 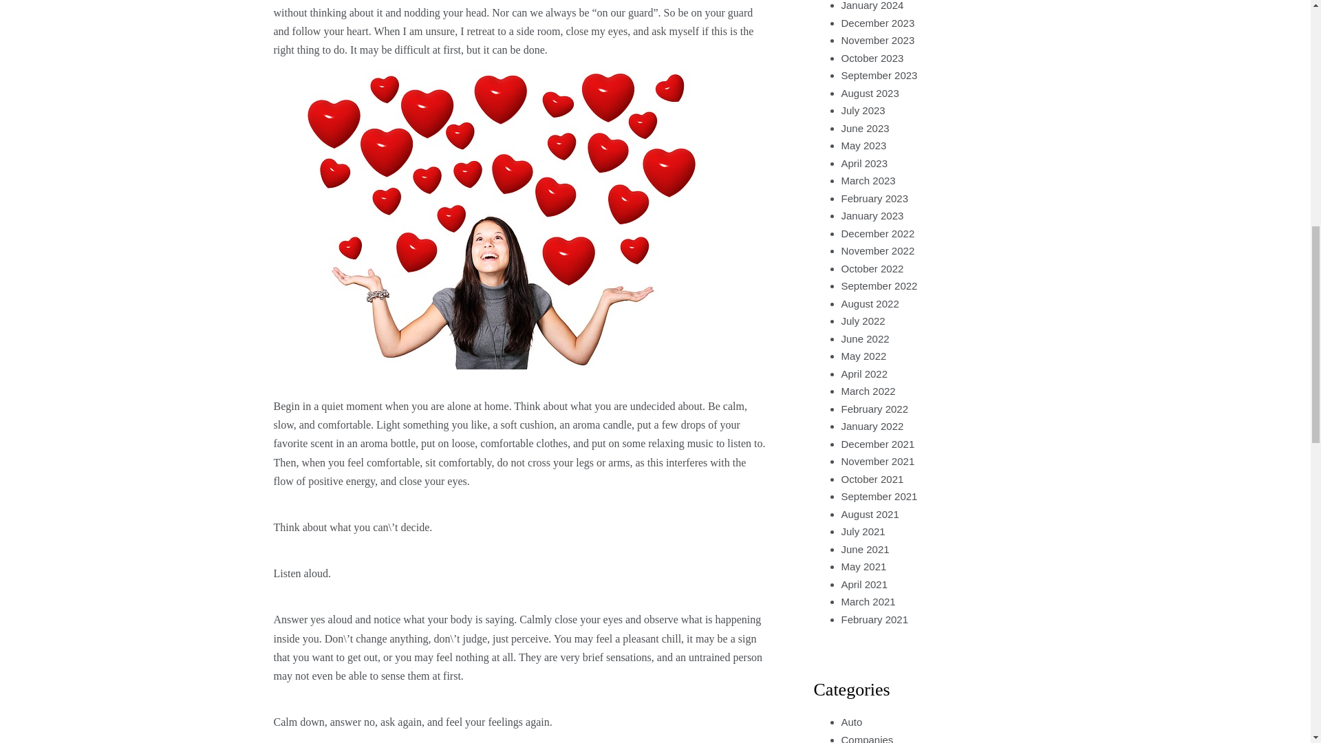 I want to click on June 2023, so click(x=864, y=128).